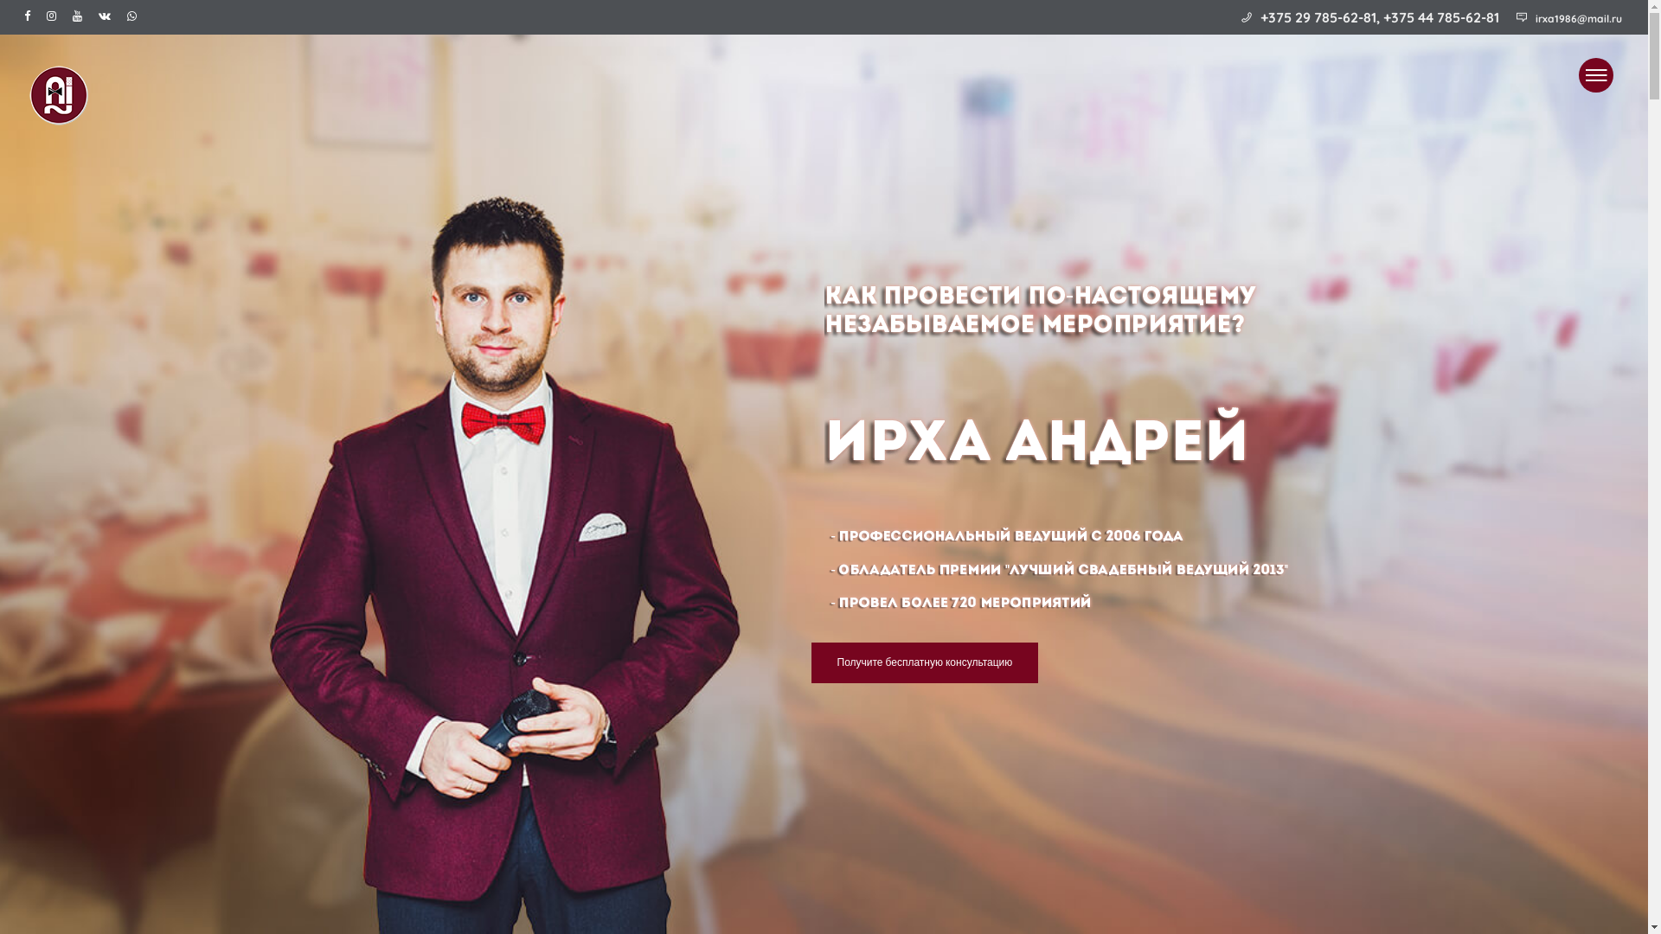 The image size is (1661, 934). Describe the element at coordinates (1579, 19) in the screenshot. I see `irxa1986@mail.ru` at that location.